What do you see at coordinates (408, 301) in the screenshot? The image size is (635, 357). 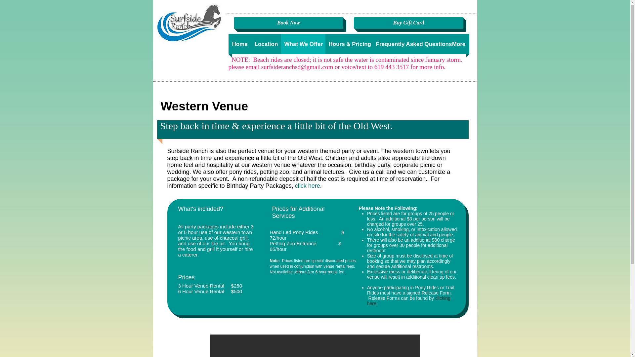 I see `clicking here` at bounding box center [408, 301].